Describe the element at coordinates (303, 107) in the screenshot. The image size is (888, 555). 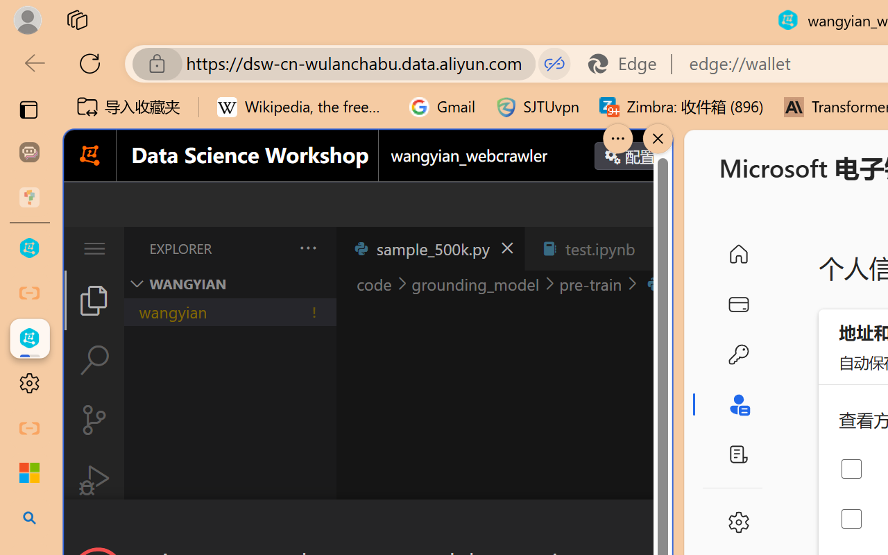
I see `Wikipedia, the free encyclopedia` at that location.